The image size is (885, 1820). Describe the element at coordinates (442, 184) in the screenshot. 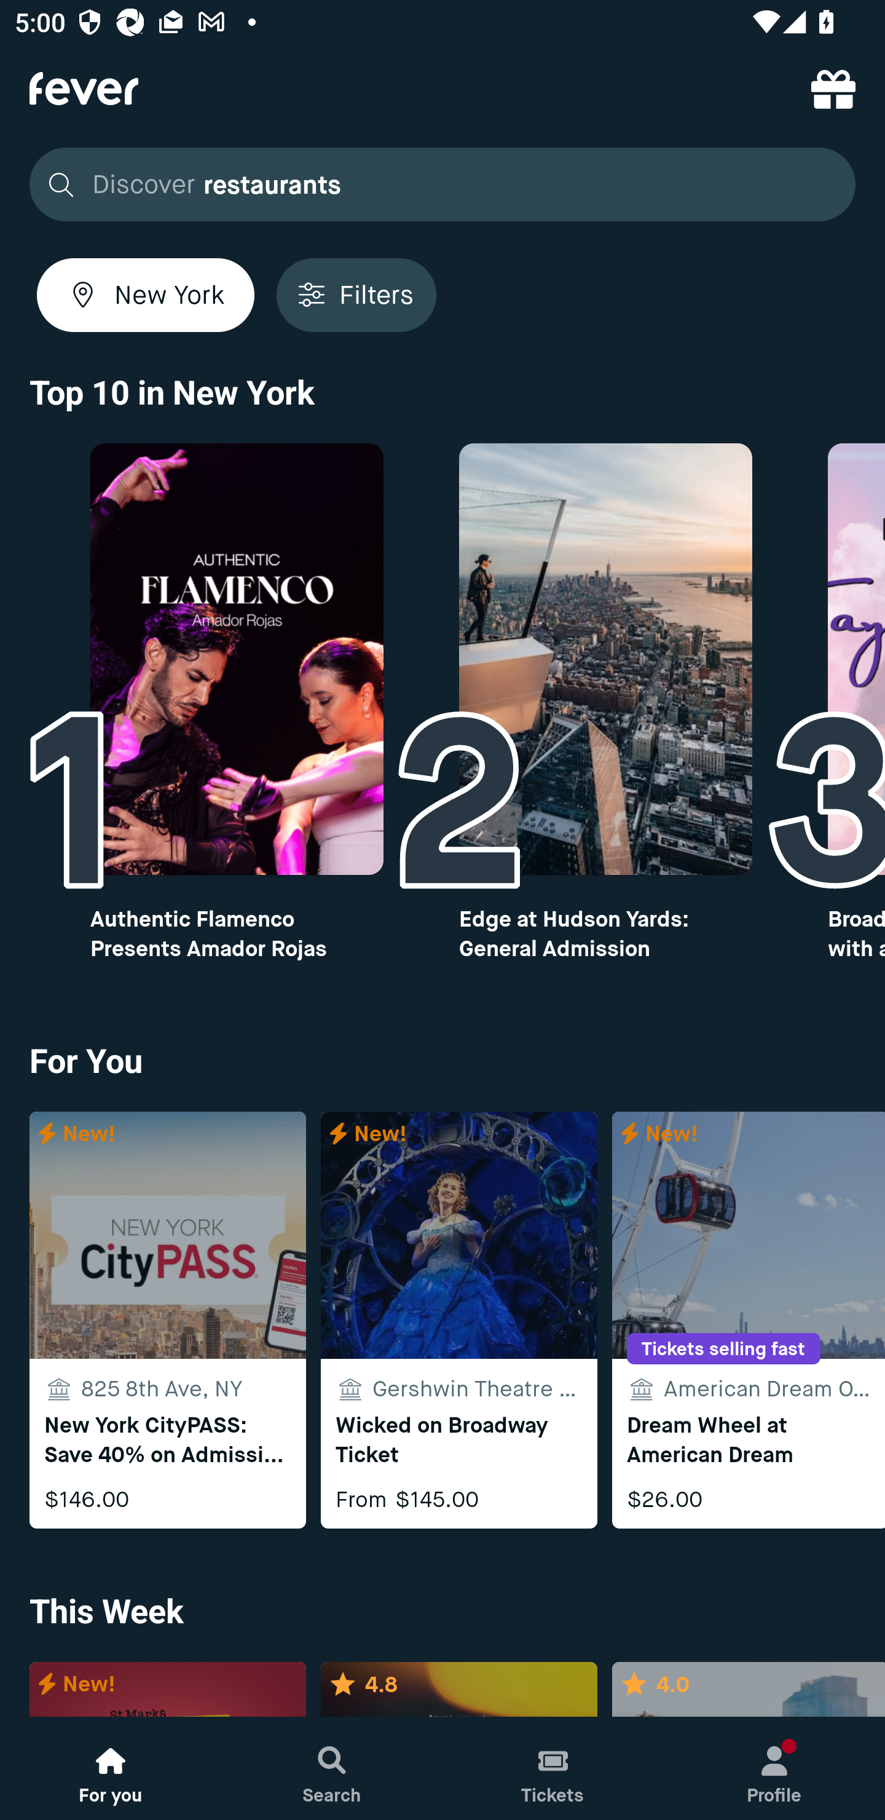

I see `Discover restaurants` at that location.